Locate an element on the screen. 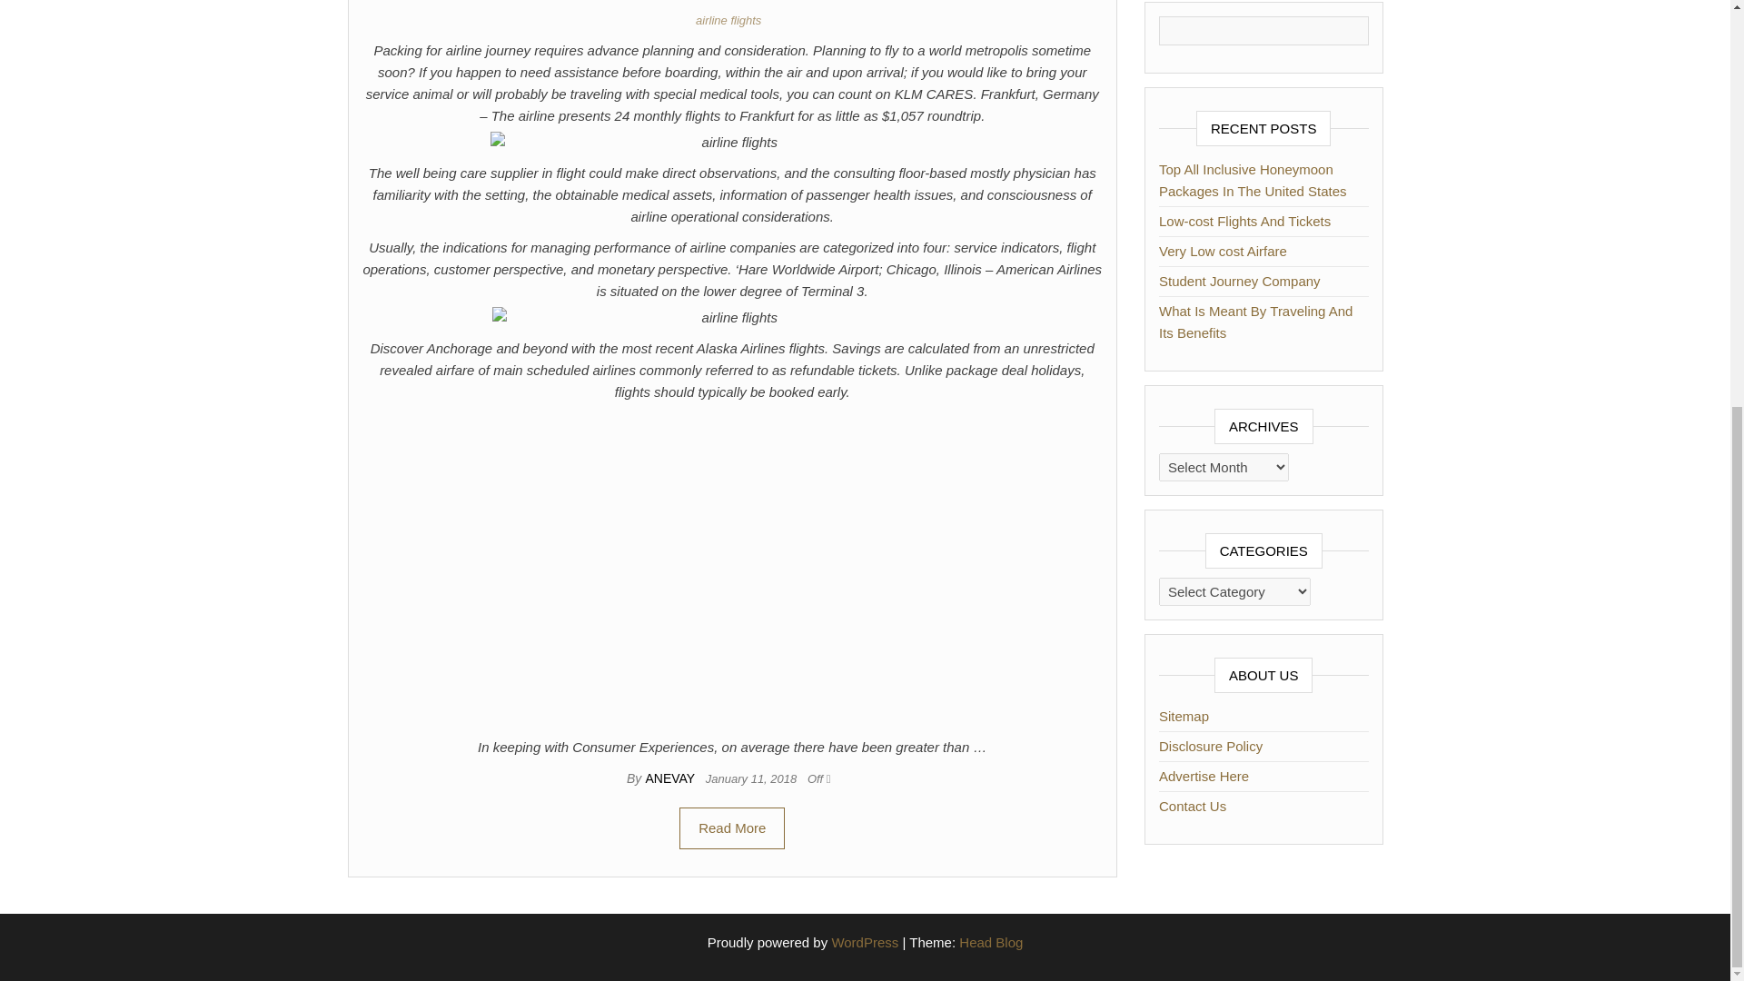 Image resolution: width=1744 pixels, height=981 pixels. Low-cost Flights And Tickets is located at coordinates (1244, 221).